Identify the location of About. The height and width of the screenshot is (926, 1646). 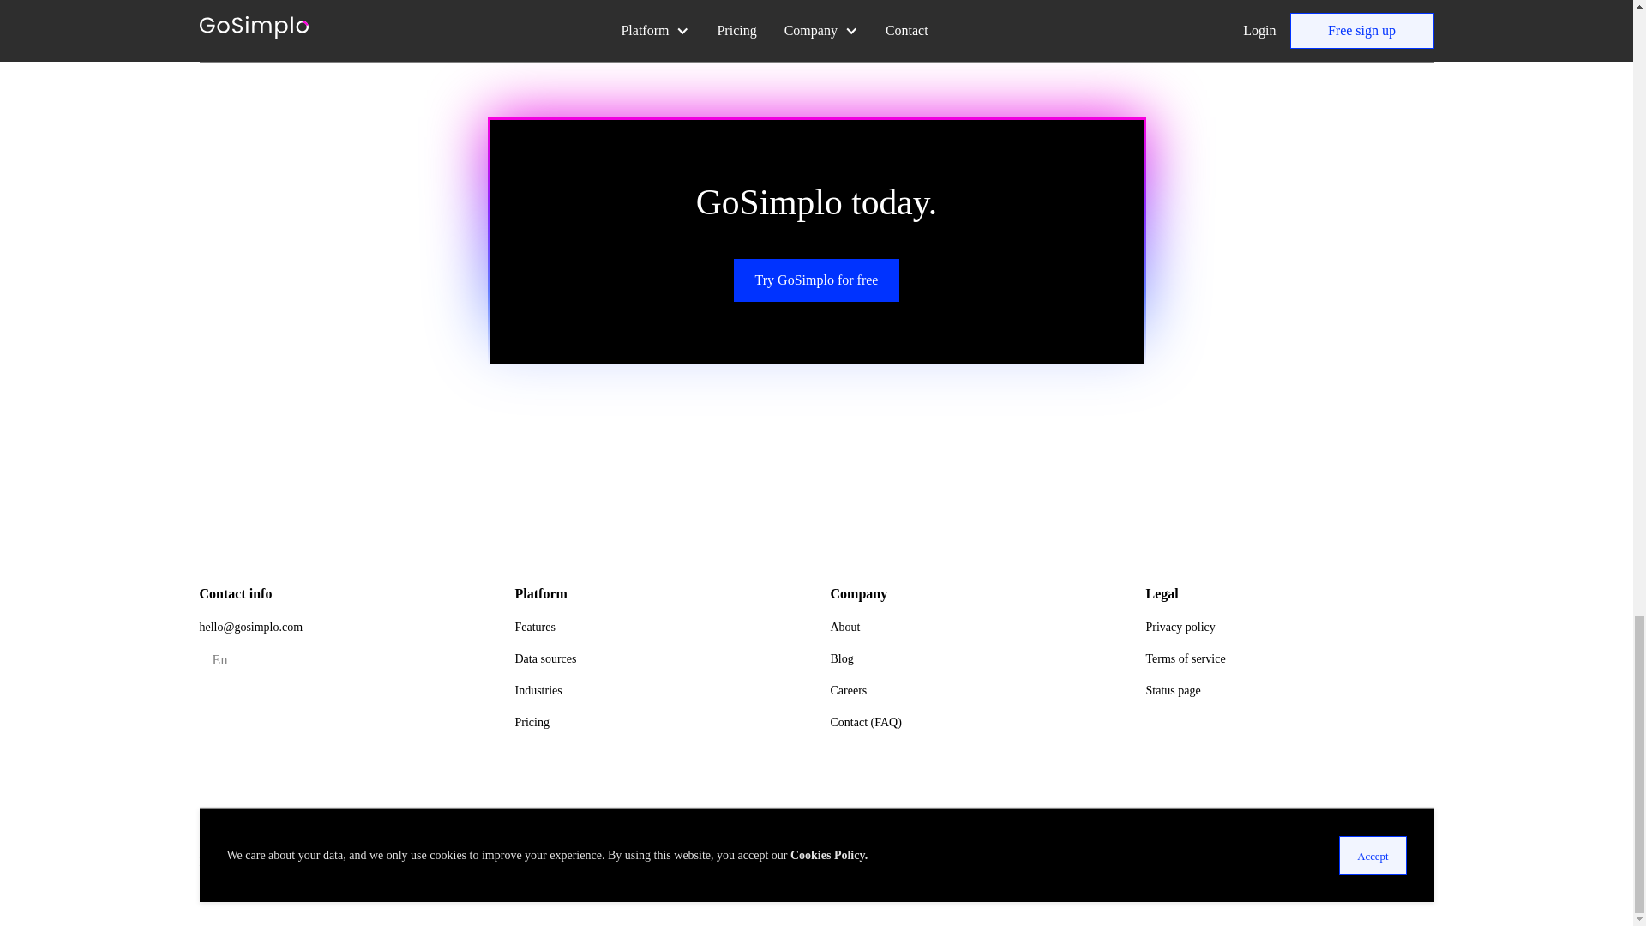
(844, 626).